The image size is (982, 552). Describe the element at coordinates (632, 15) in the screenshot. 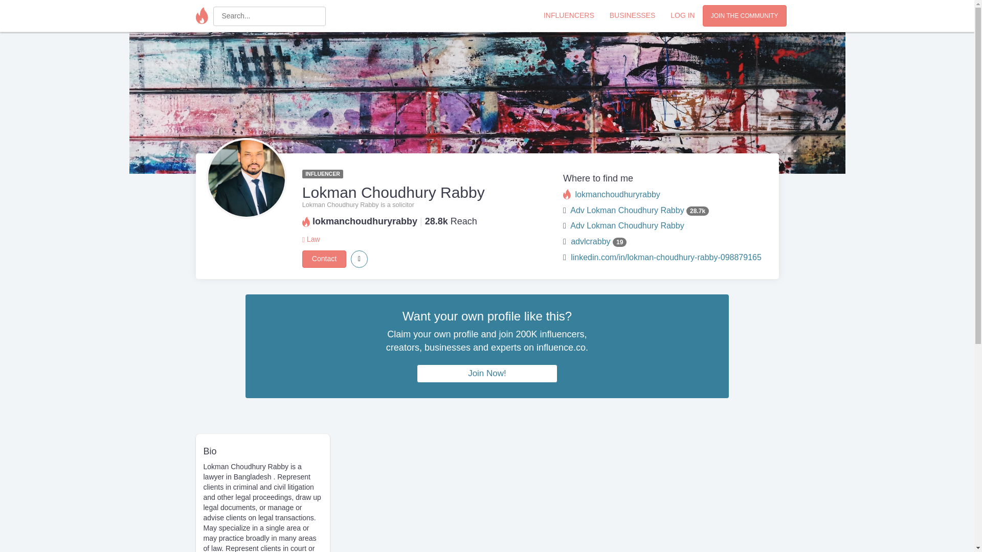

I see `BUSINESSES` at that location.